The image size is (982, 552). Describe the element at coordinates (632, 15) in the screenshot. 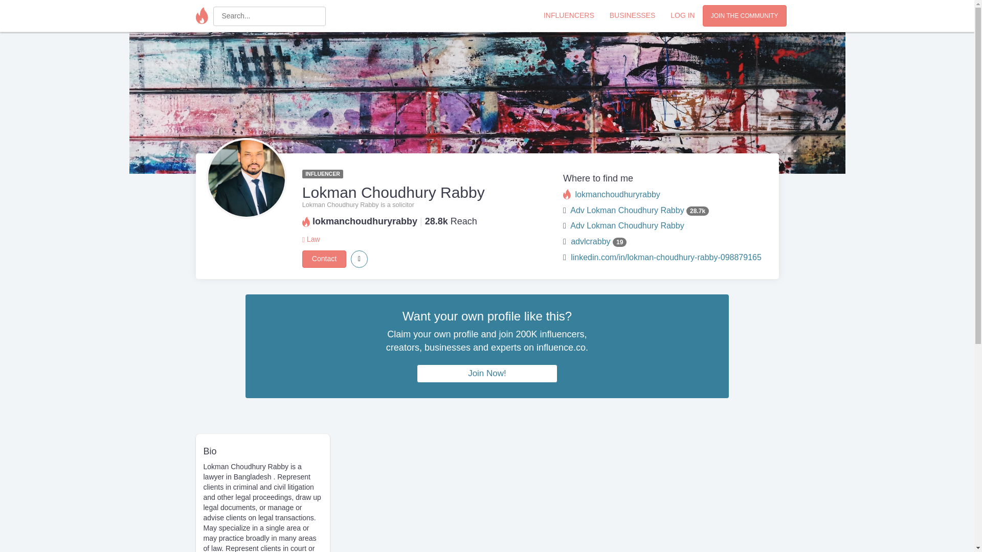

I see `BUSINESSES` at that location.